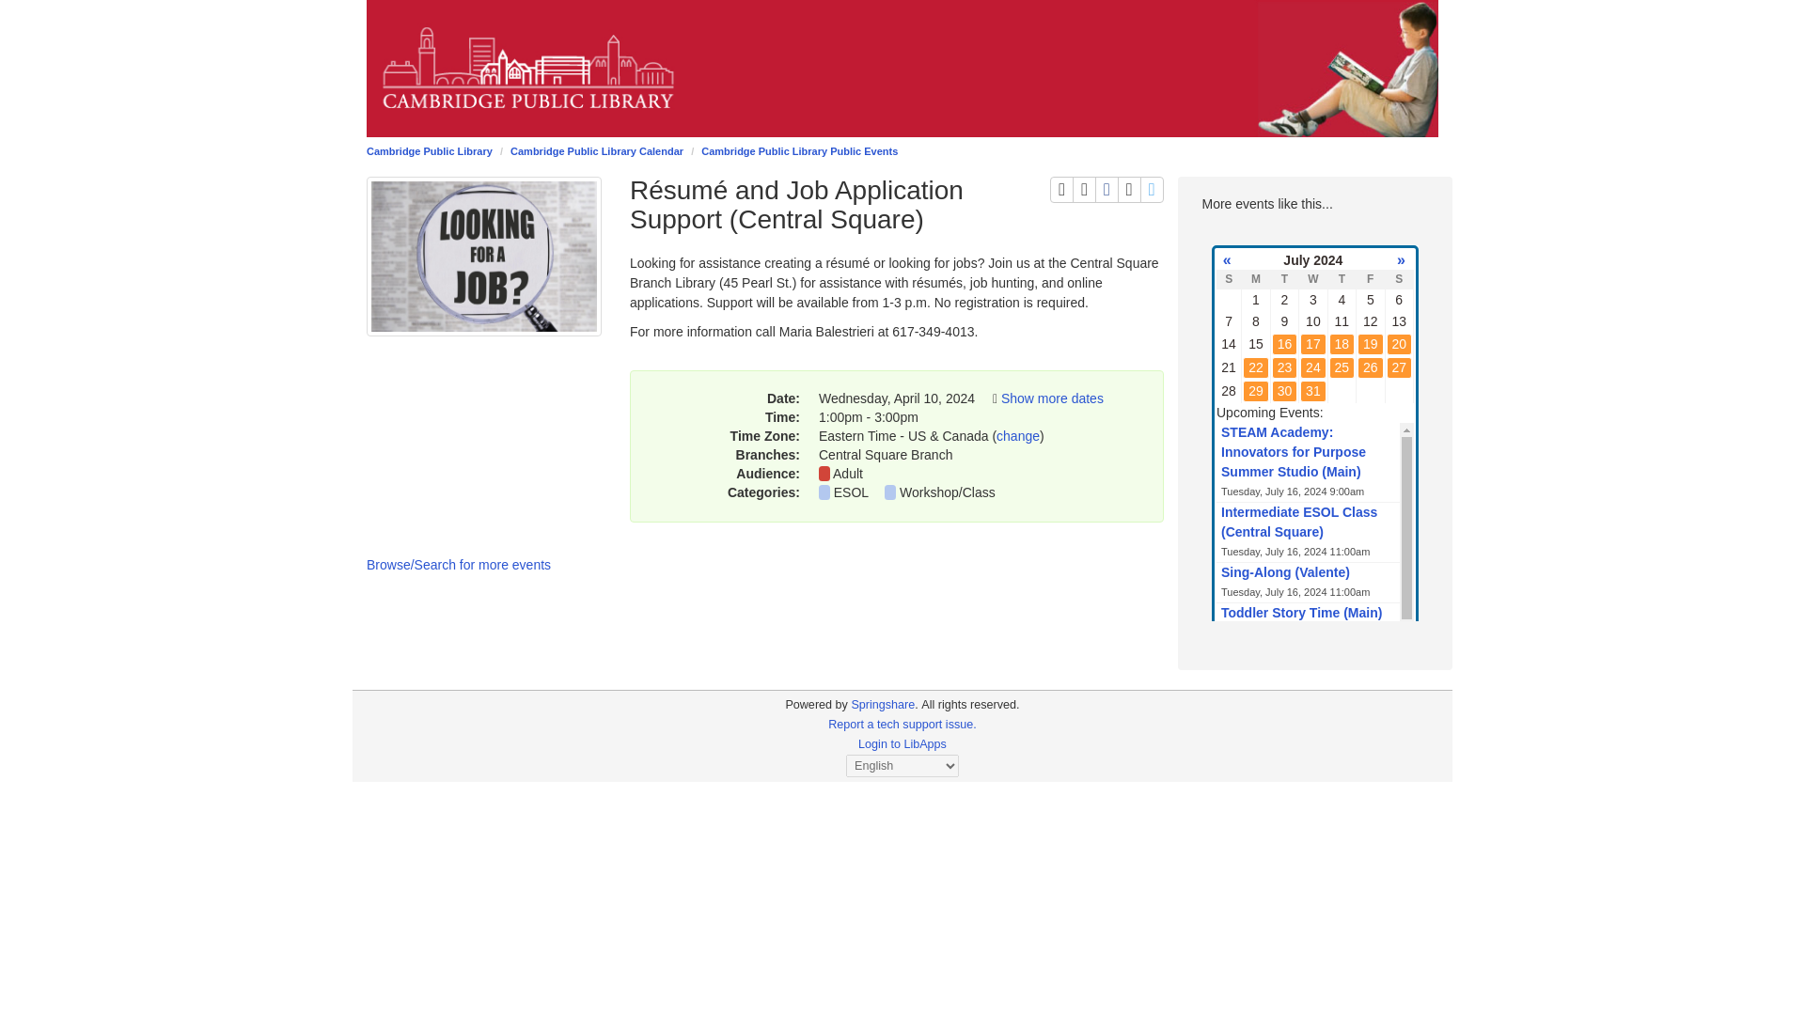  I want to click on change, so click(1052, 398).